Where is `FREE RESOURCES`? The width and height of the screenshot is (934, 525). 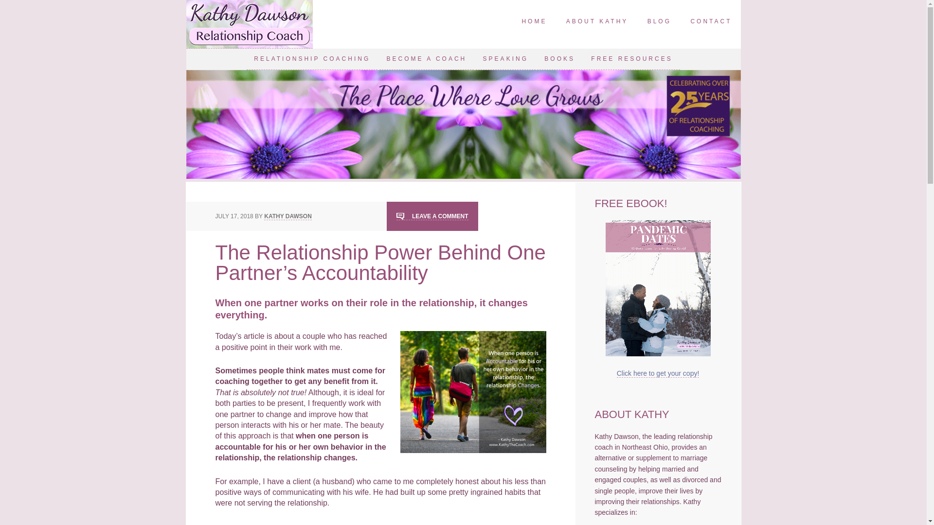 FREE RESOURCES is located at coordinates (631, 59).